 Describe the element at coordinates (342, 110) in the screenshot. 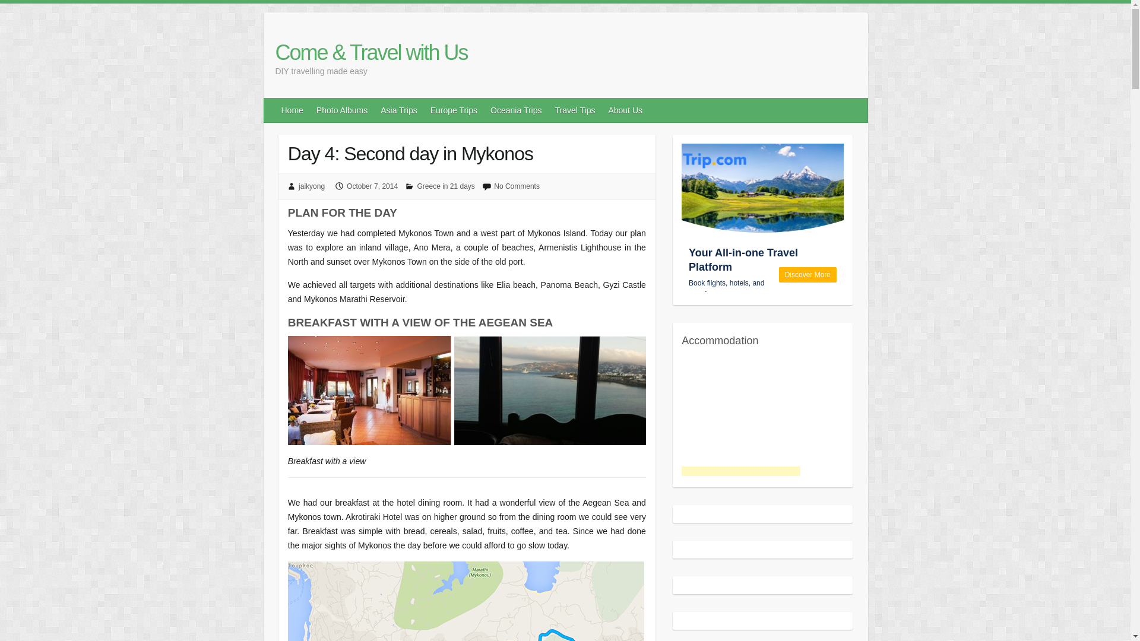

I see `Photo Albums` at that location.